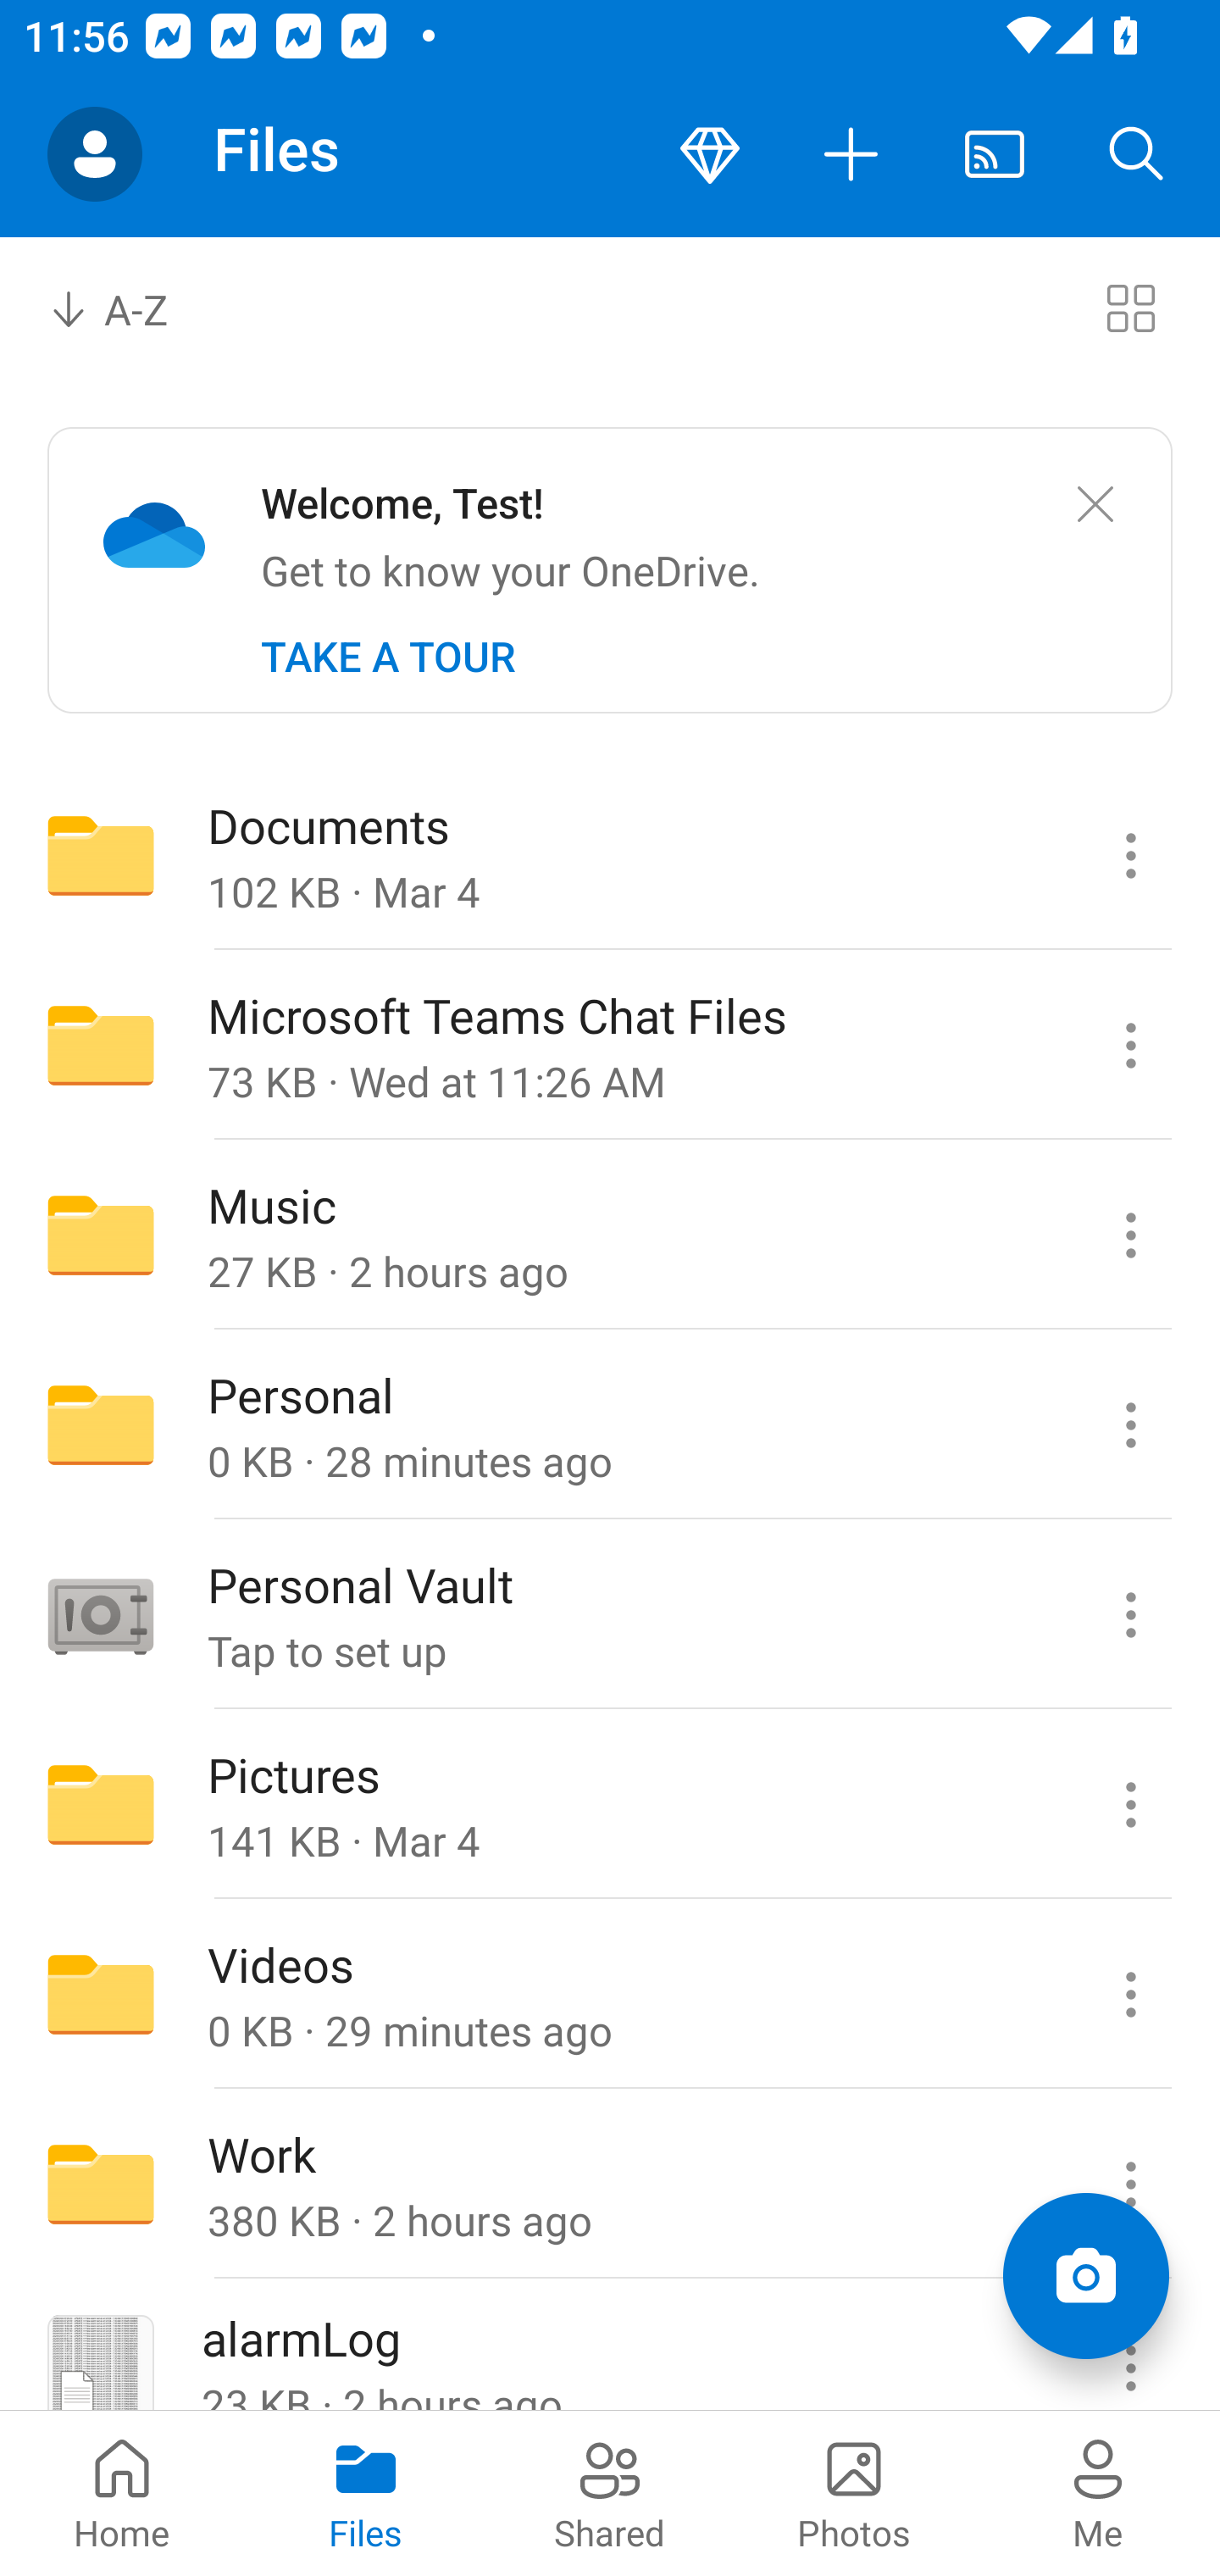 Image resolution: width=1220 pixels, height=2576 pixels. I want to click on Me pivot Me, so click(1098, 2493).